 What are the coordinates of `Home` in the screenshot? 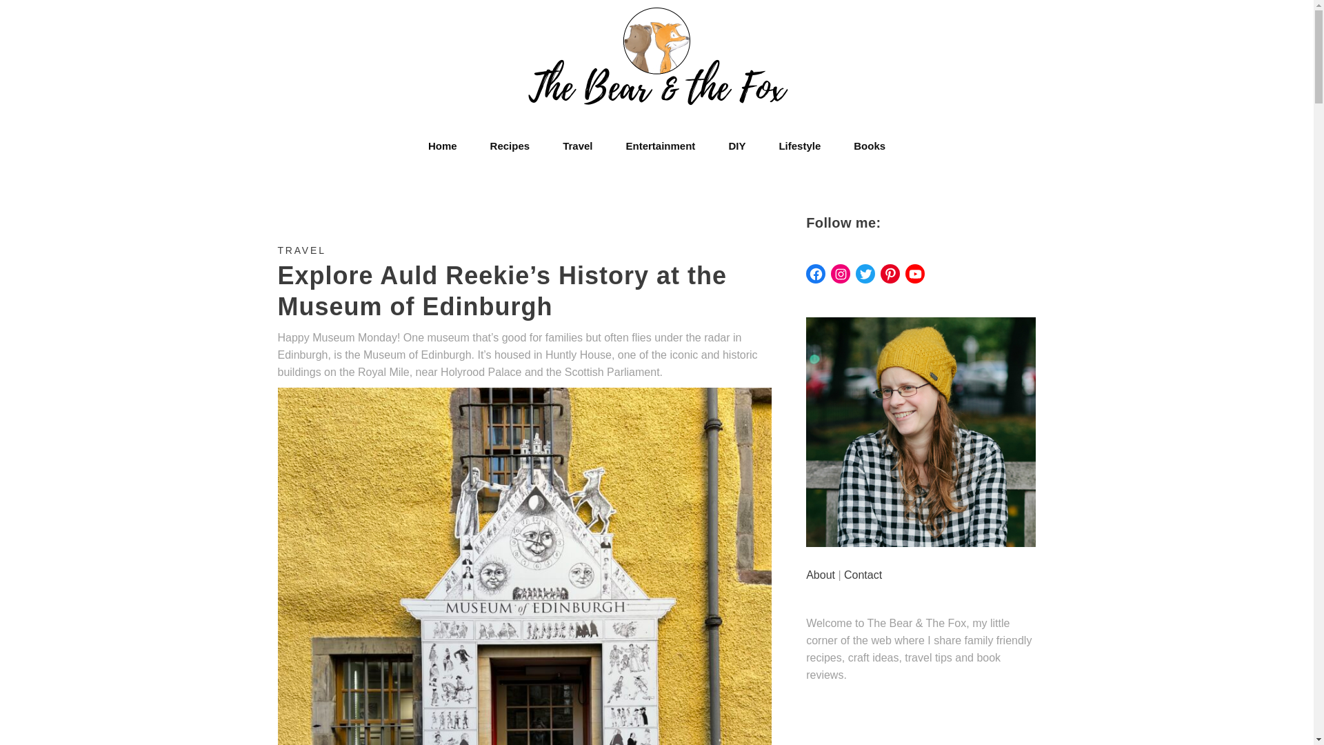 It's located at (443, 146).